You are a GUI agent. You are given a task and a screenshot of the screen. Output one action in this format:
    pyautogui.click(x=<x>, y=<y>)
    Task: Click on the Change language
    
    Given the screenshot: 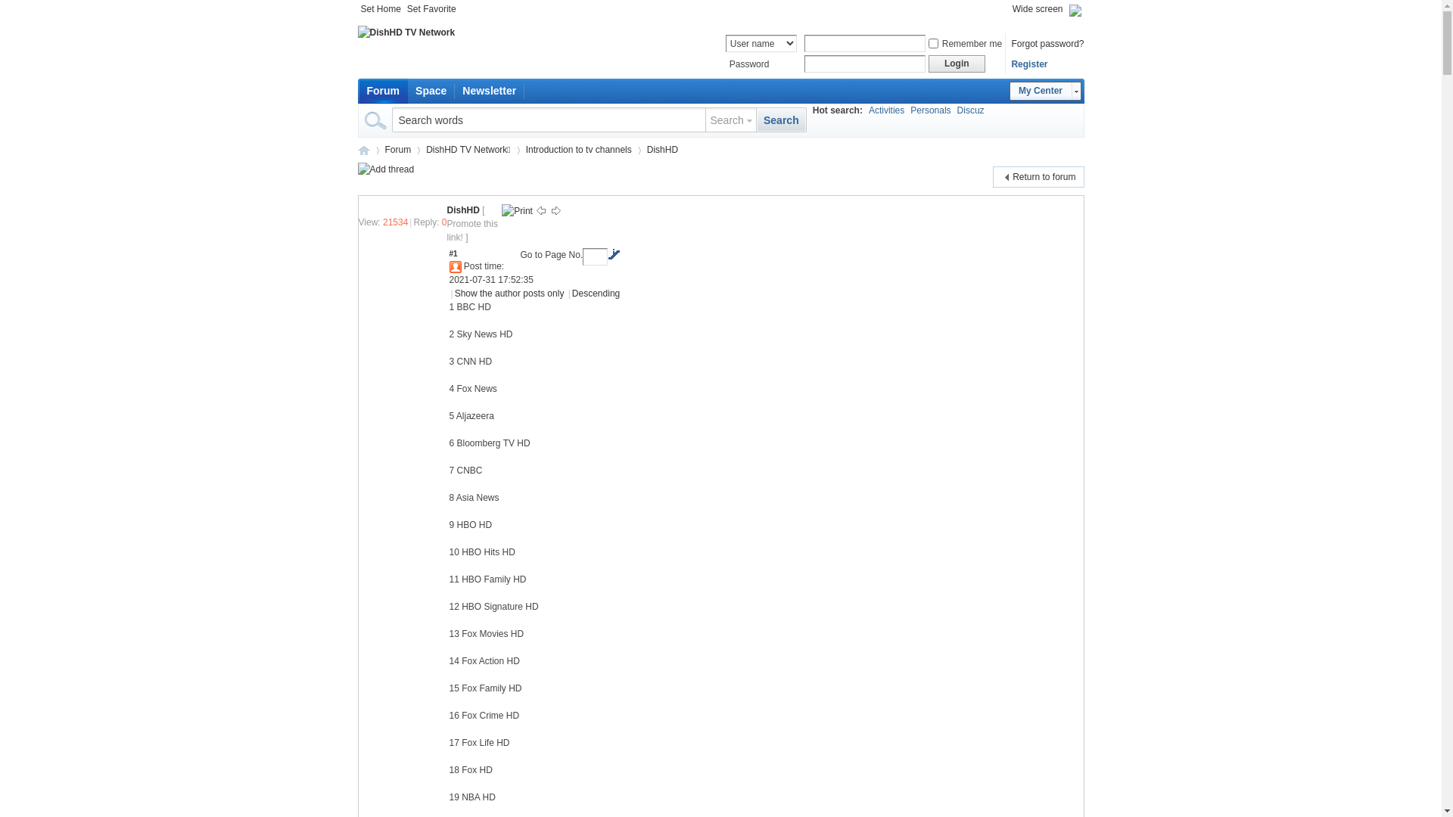 What is the action you would take?
    pyautogui.click(x=1075, y=9)
    